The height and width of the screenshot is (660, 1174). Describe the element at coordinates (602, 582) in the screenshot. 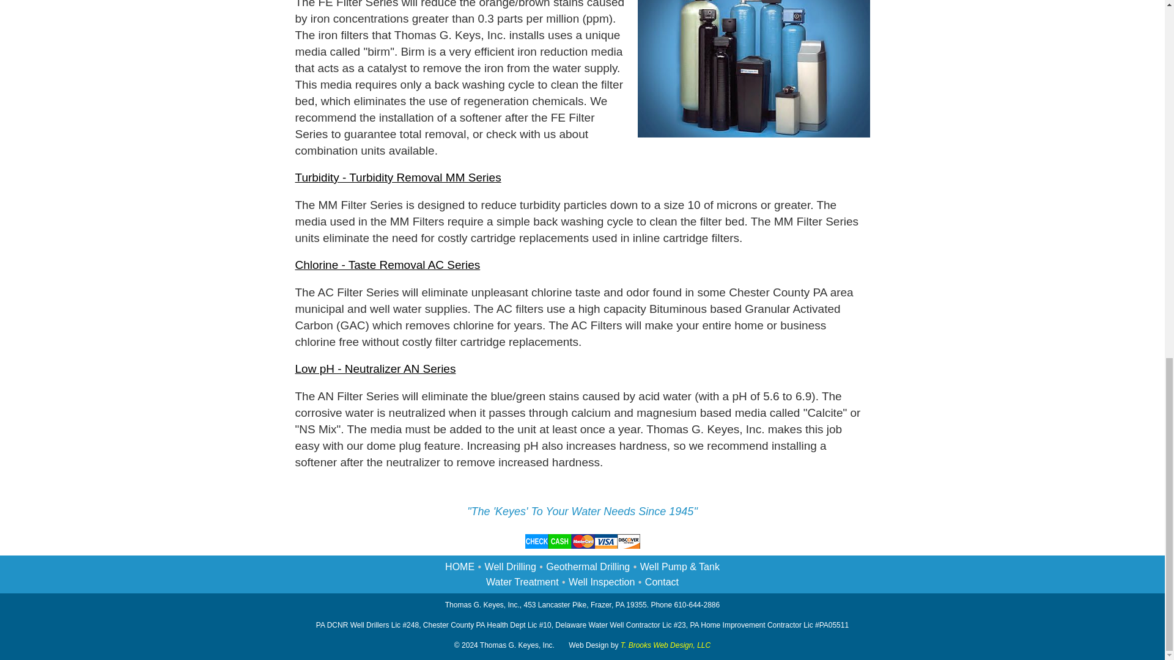

I see `Well Inspection` at that location.